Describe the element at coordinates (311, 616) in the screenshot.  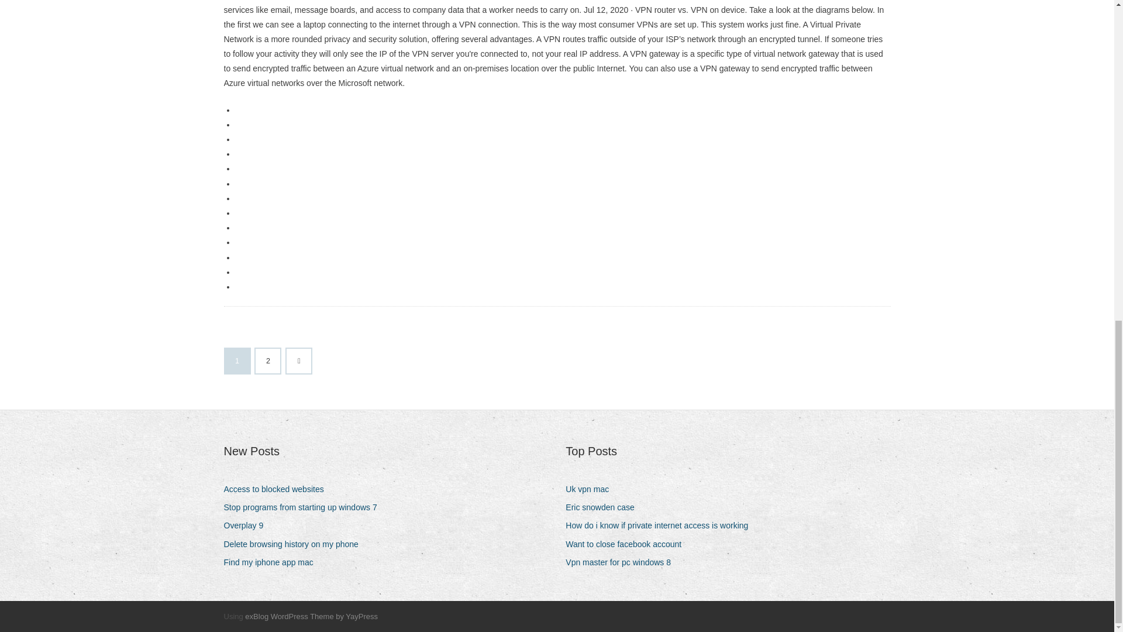
I see `exBlog WordPress Theme by YayPress` at that location.